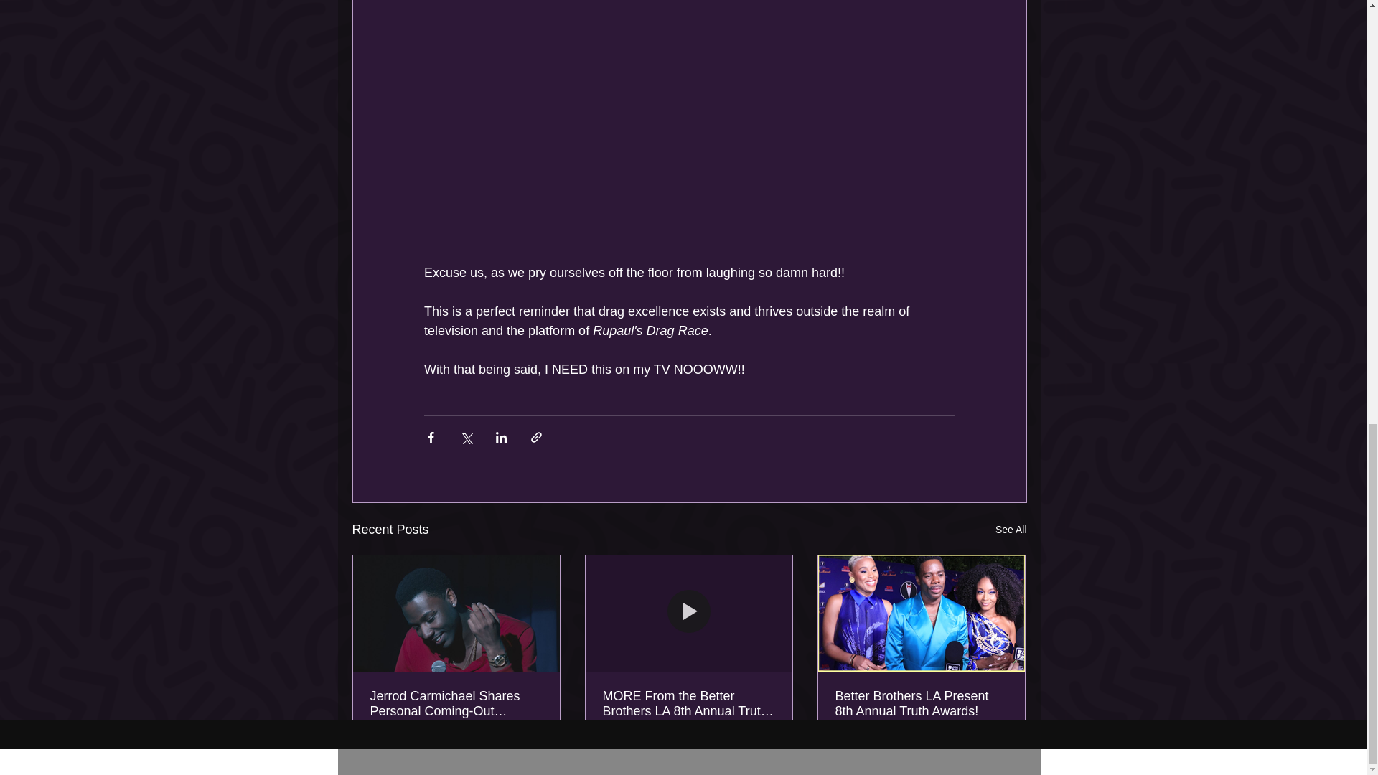  Describe the element at coordinates (1011, 528) in the screenshot. I see `See All` at that location.